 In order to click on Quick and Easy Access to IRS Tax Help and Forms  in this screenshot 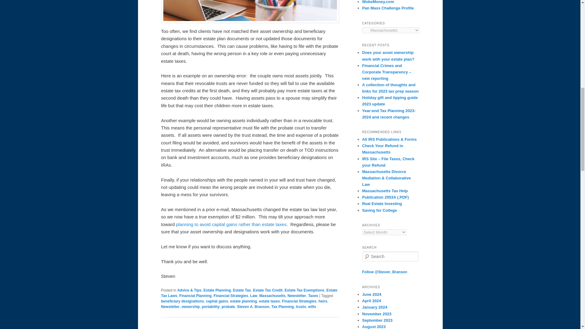, I will do `click(385, 197)`.